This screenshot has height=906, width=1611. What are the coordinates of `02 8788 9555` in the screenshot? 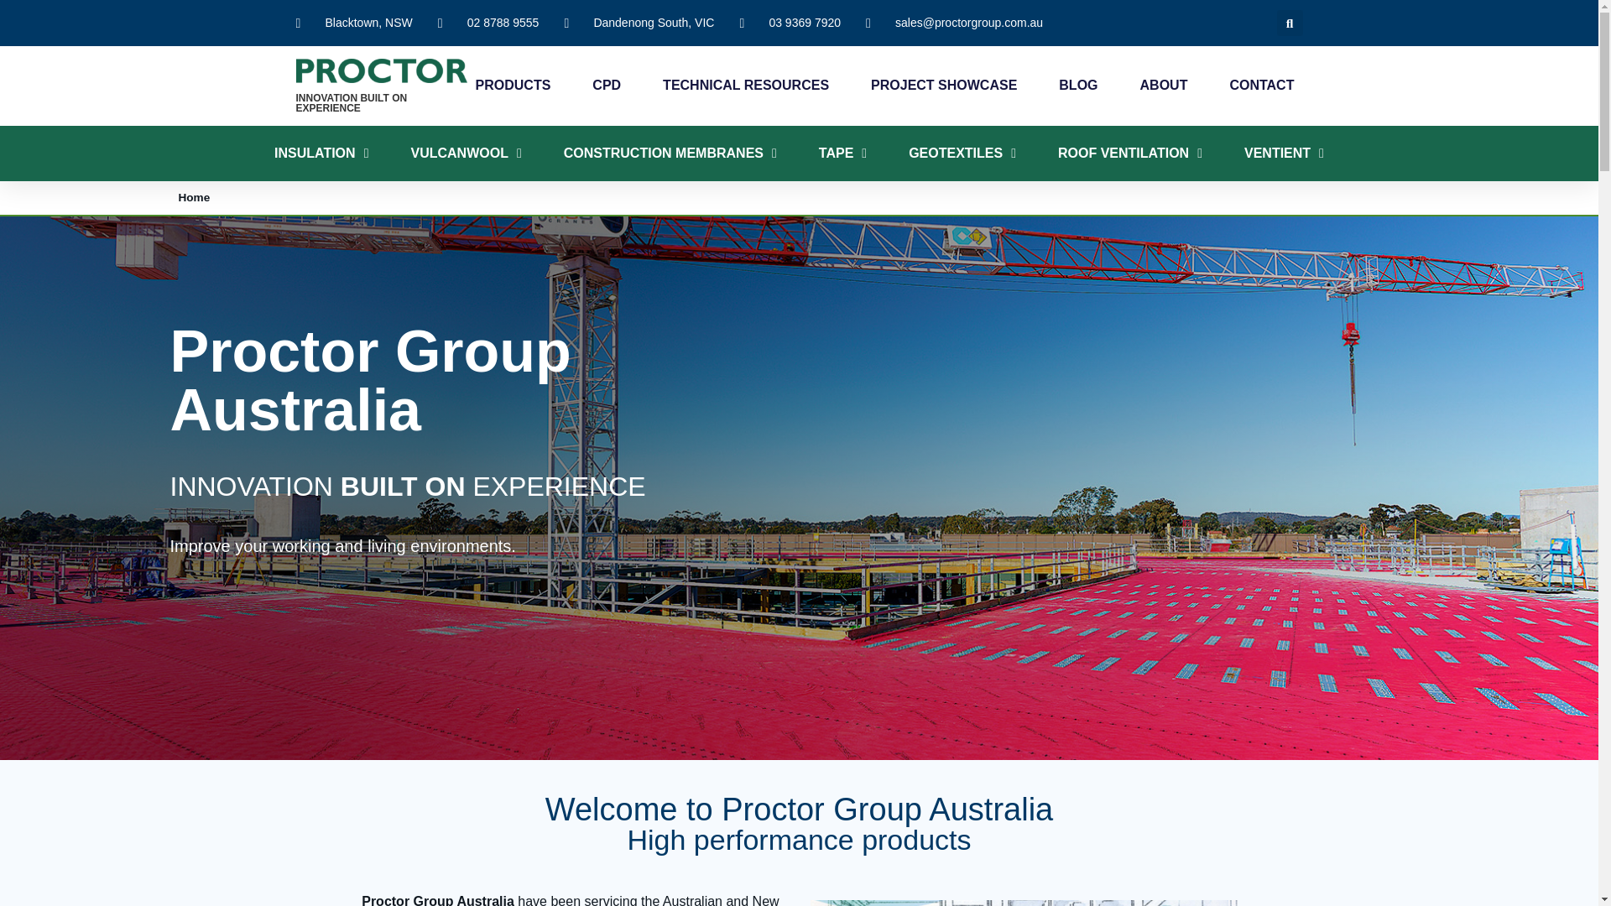 It's located at (488, 23).